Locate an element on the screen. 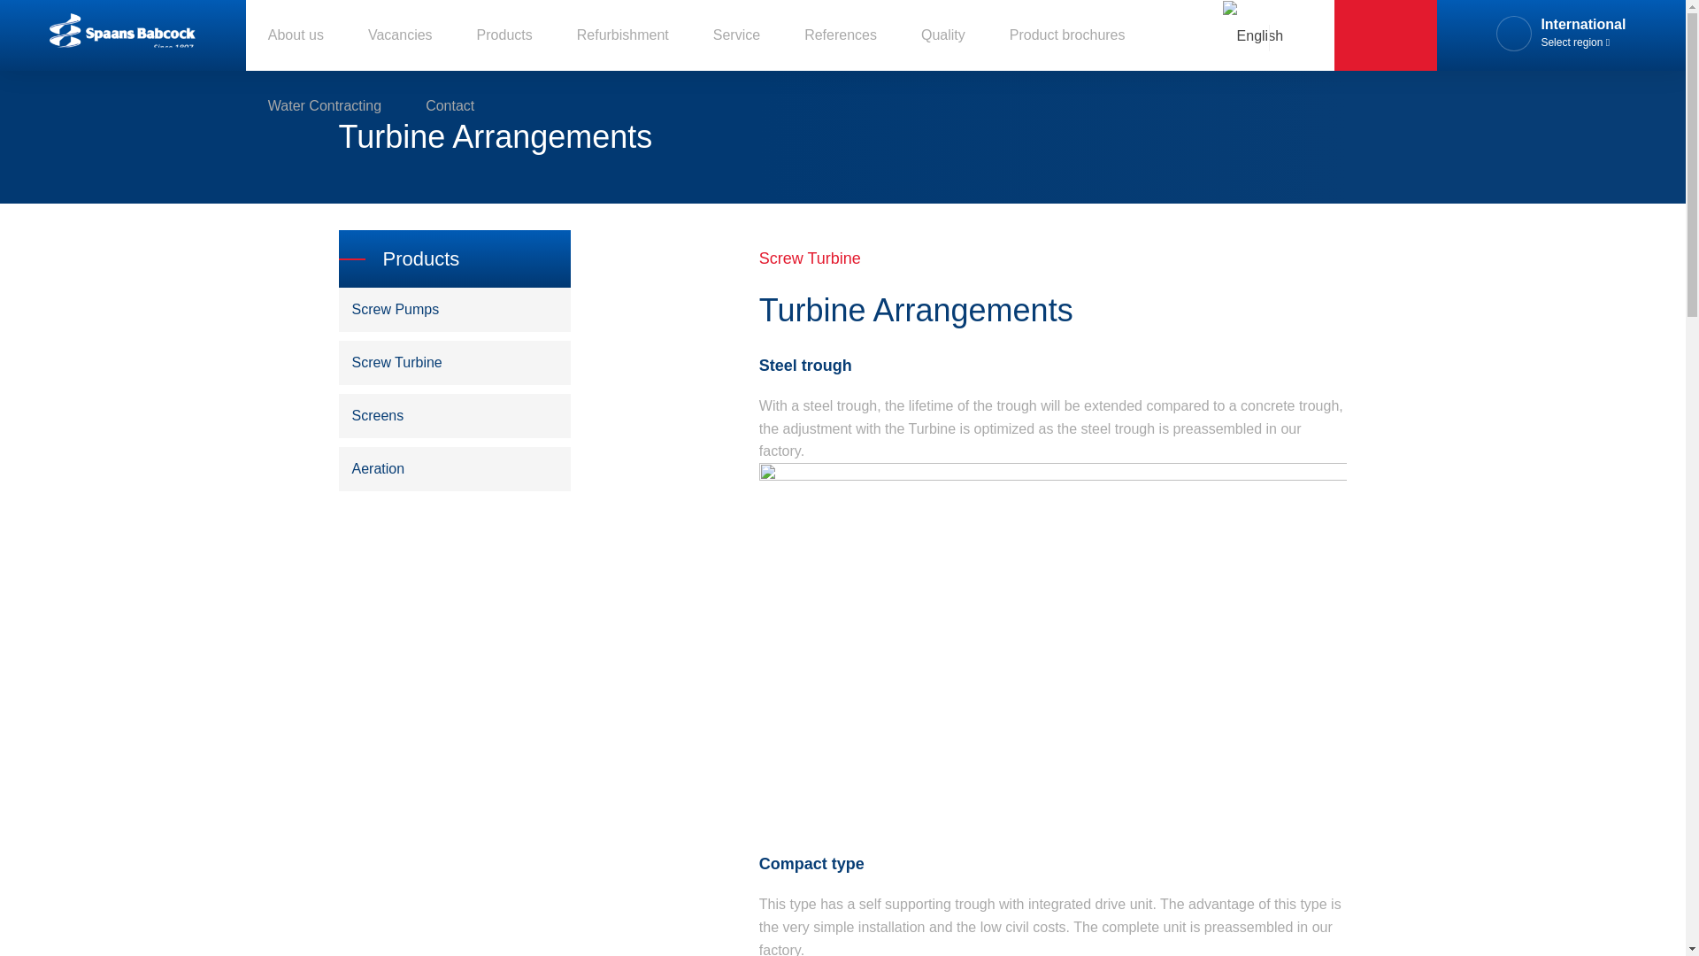 This screenshot has height=956, width=1699. Vacancies is located at coordinates (400, 35).